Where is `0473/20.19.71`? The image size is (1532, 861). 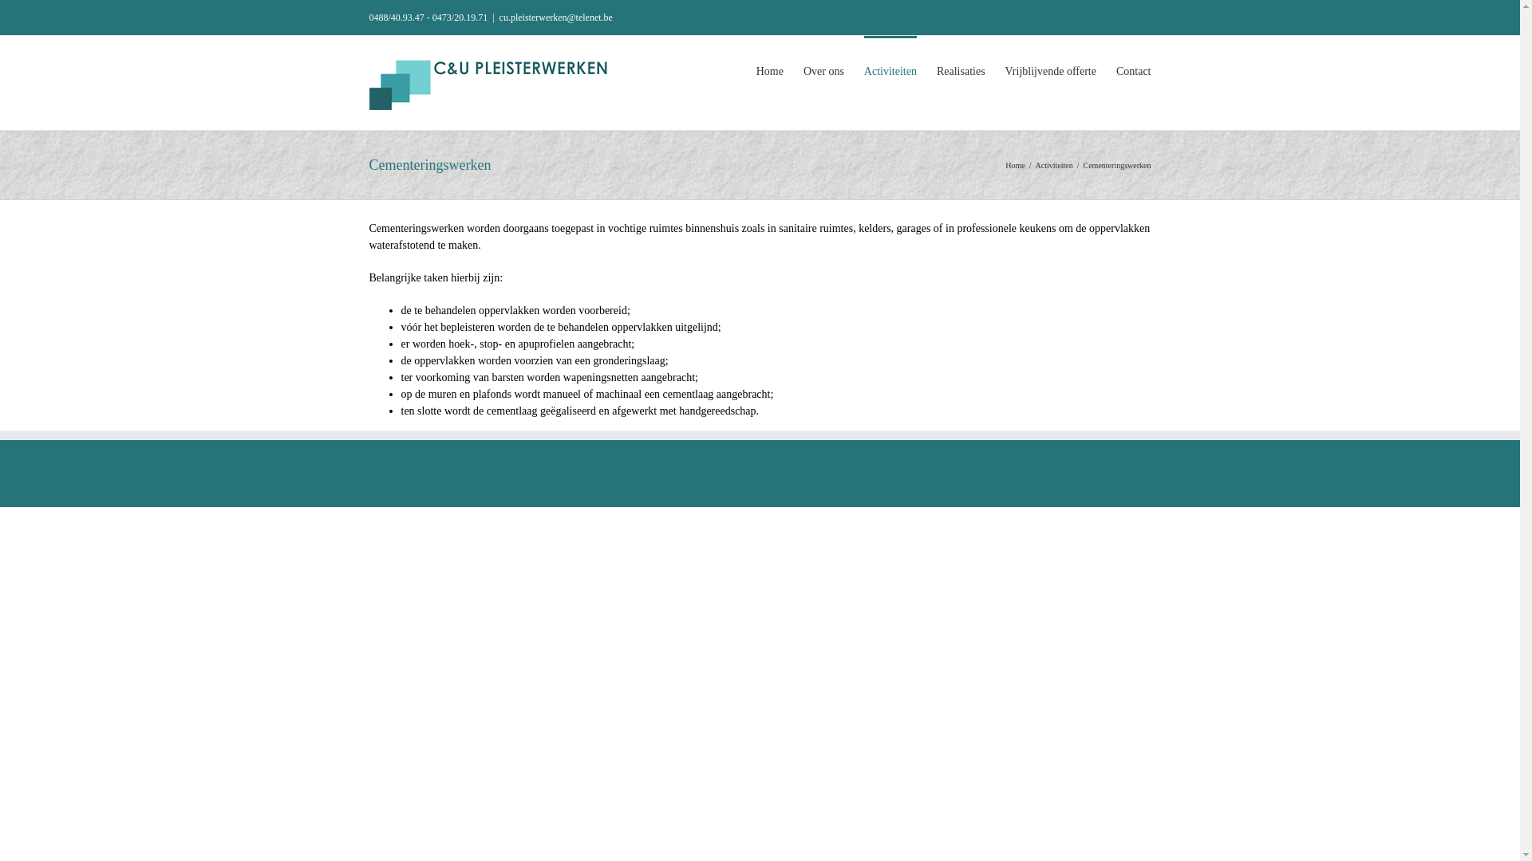 0473/20.19.71 is located at coordinates (460, 18).